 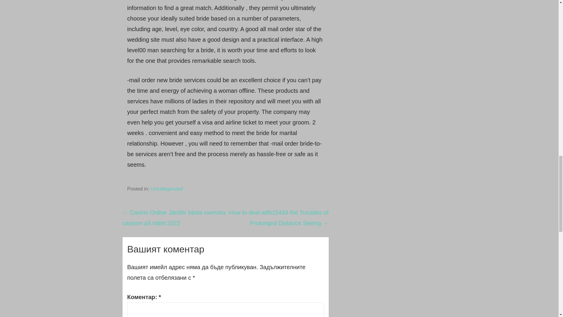 I want to click on Uncategorized, so click(x=167, y=189).